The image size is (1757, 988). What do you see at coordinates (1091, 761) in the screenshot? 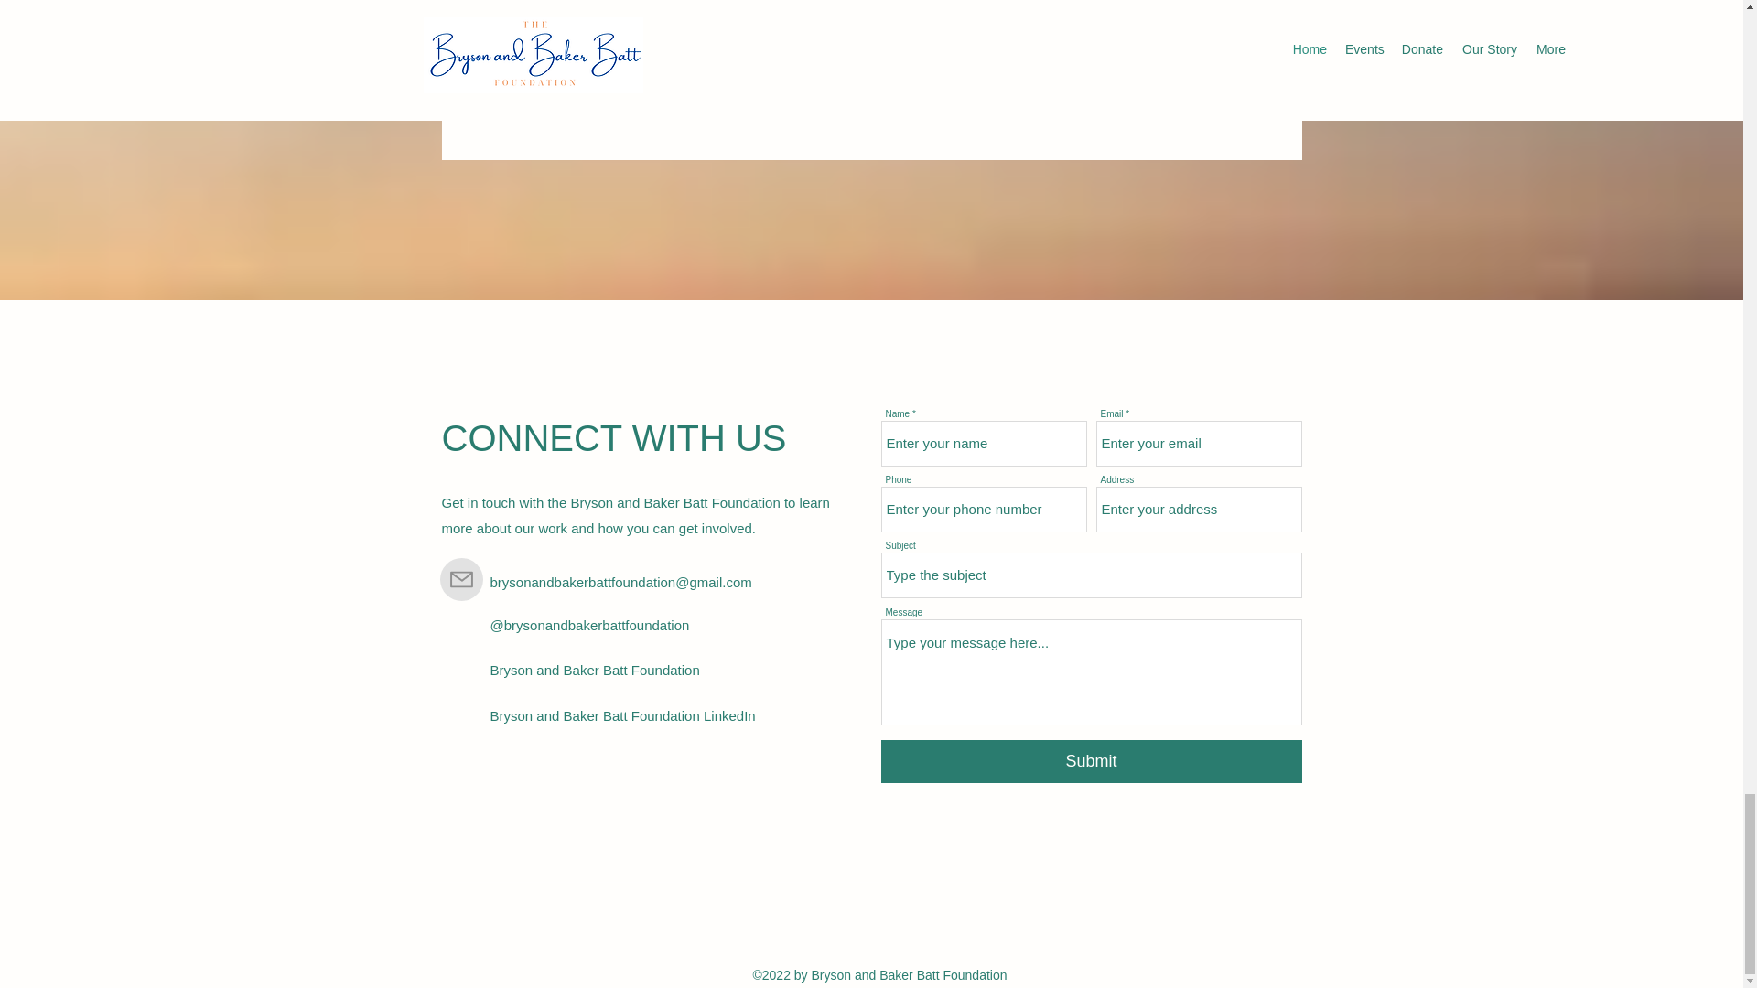
I see `Submit` at bounding box center [1091, 761].